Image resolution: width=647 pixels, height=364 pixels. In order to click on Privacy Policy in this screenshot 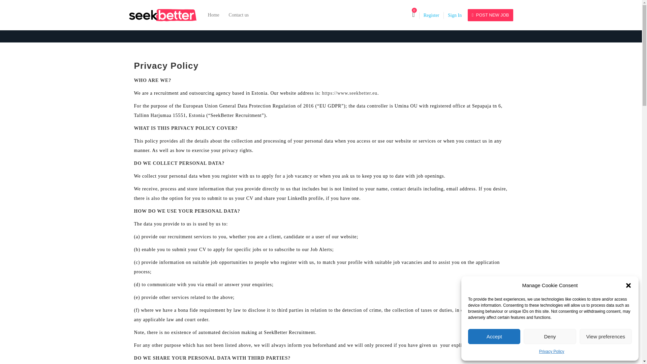, I will do `click(551, 352)`.